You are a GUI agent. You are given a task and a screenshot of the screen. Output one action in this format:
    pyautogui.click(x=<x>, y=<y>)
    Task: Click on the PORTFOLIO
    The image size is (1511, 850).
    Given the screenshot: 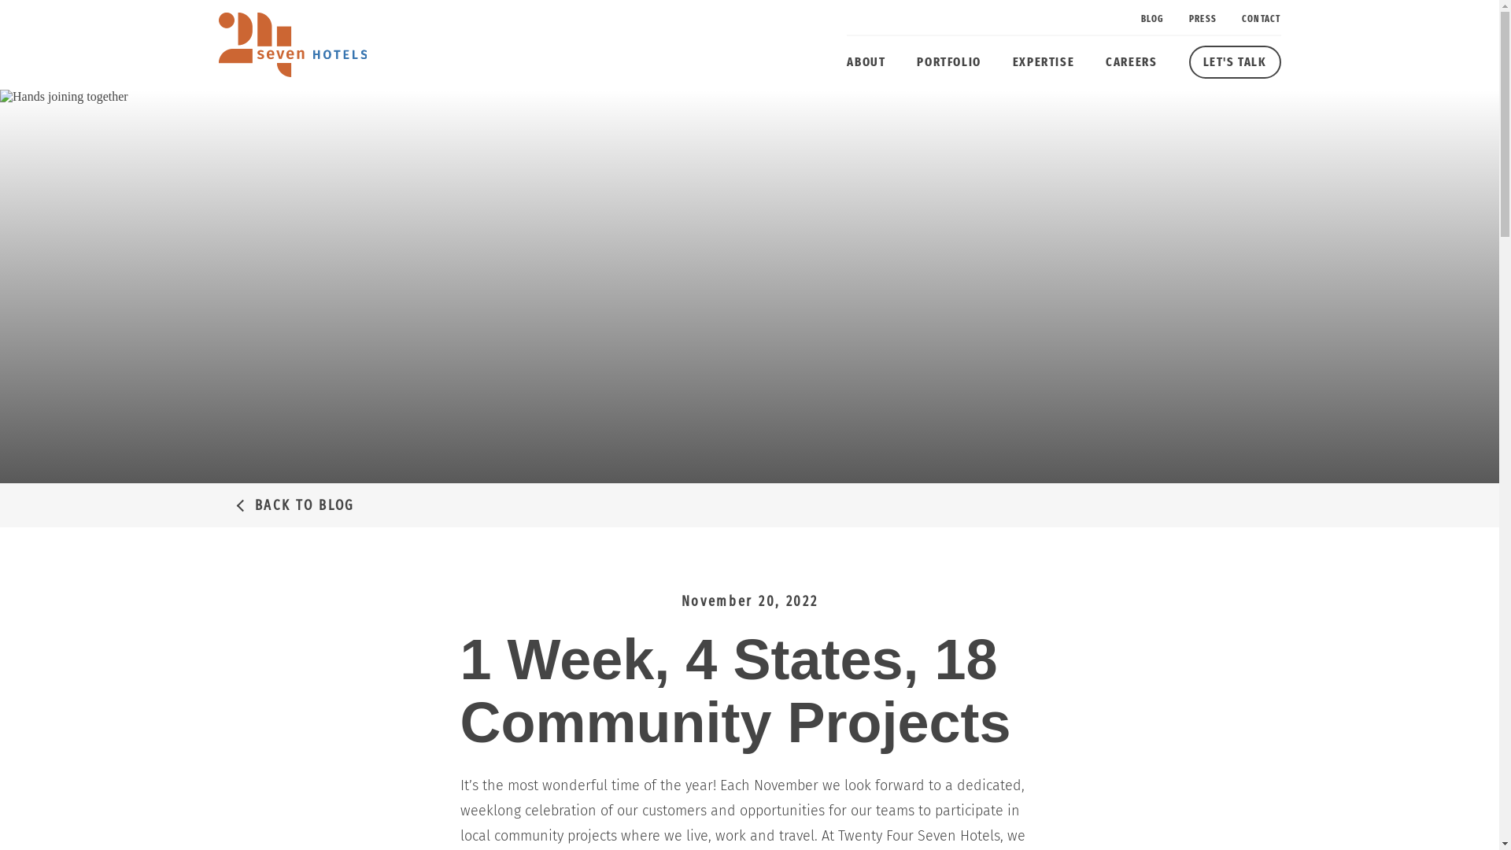 What is the action you would take?
    pyautogui.click(x=949, y=61)
    